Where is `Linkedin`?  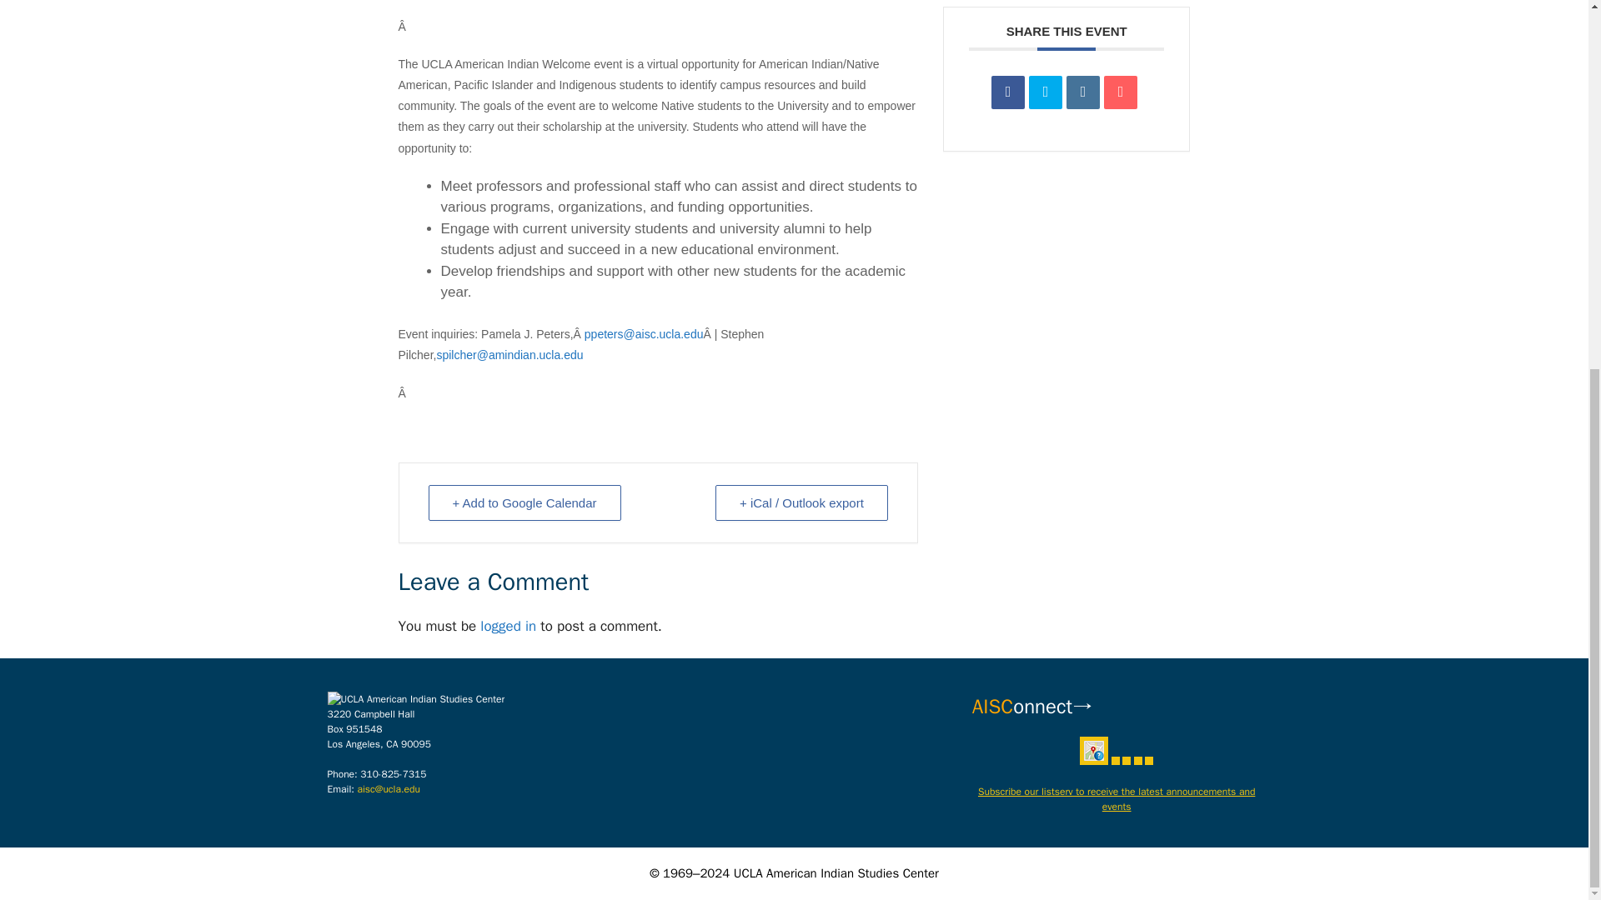
Linkedin is located at coordinates (1082, 92).